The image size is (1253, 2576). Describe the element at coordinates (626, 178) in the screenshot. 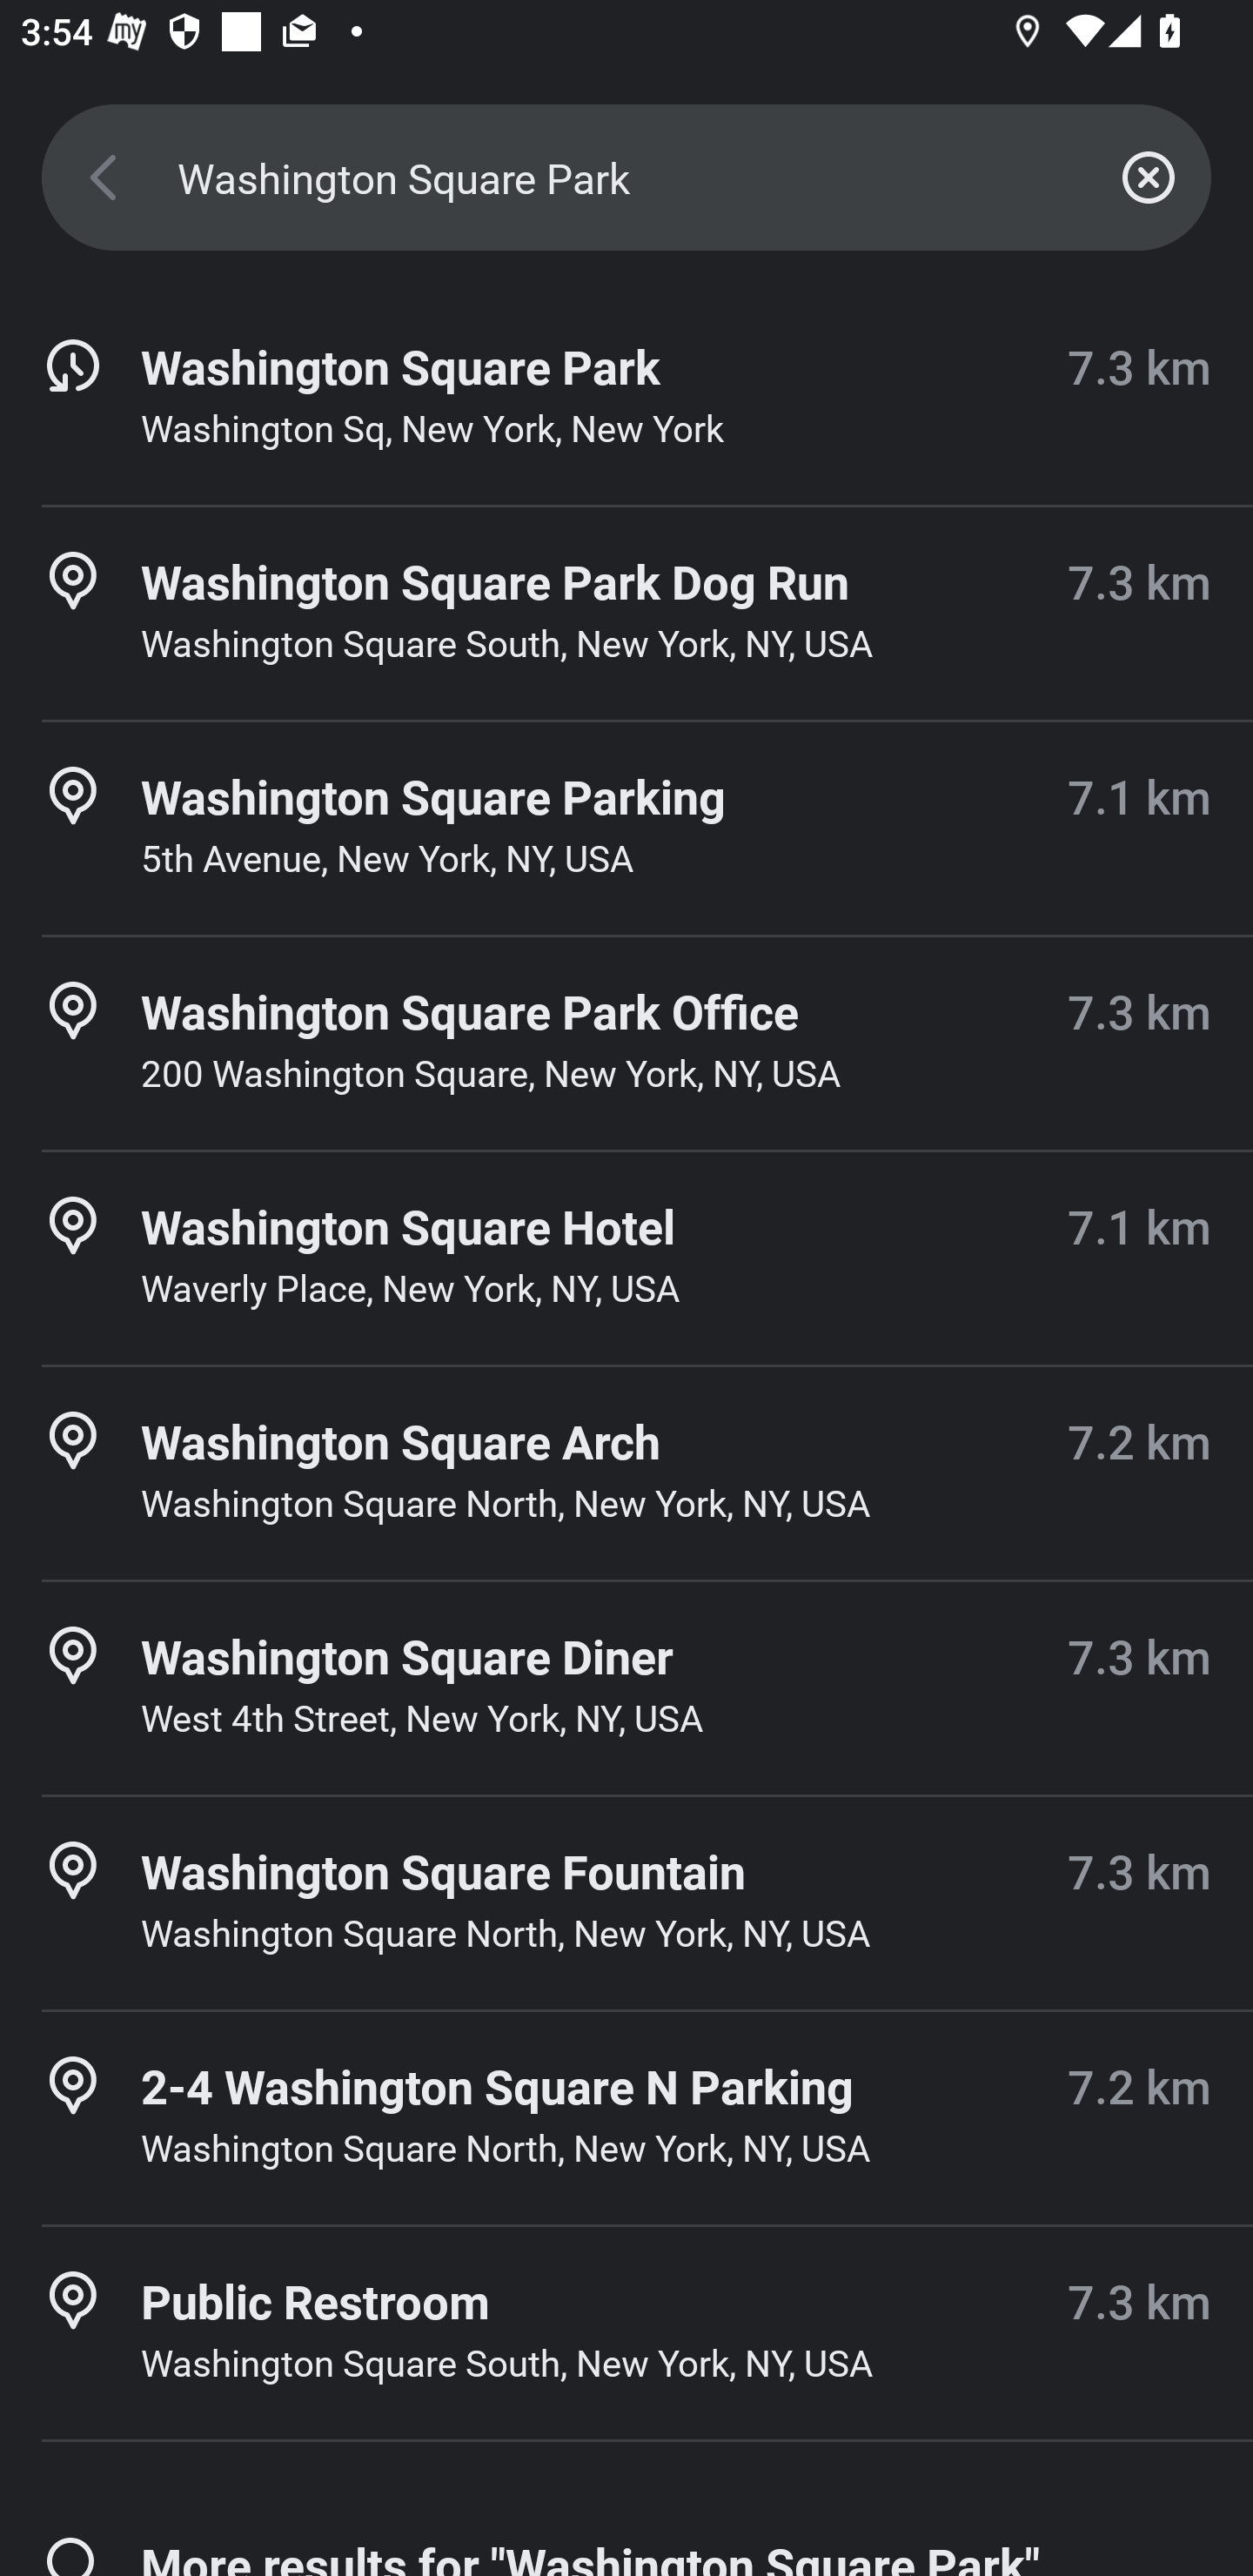

I see `Washington Square Park SEARCH_SCREEN_SEARCH_FIELD` at that location.